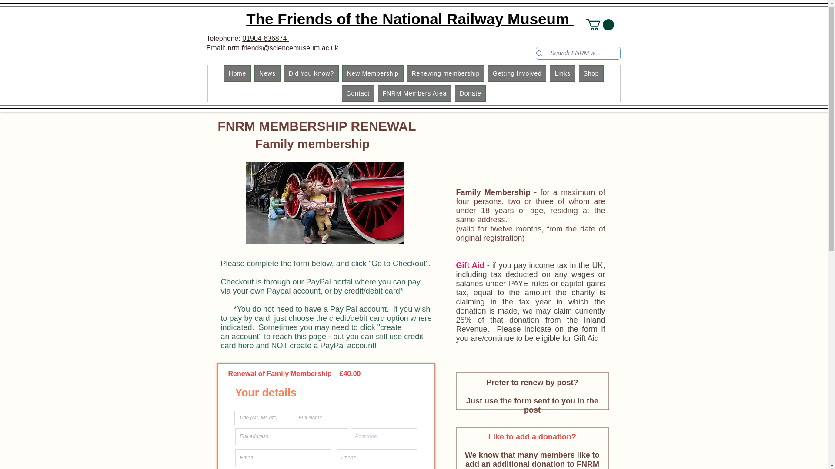 The width and height of the screenshot is (835, 469). What do you see at coordinates (373, 73) in the screenshot?
I see `New Membership` at bounding box center [373, 73].